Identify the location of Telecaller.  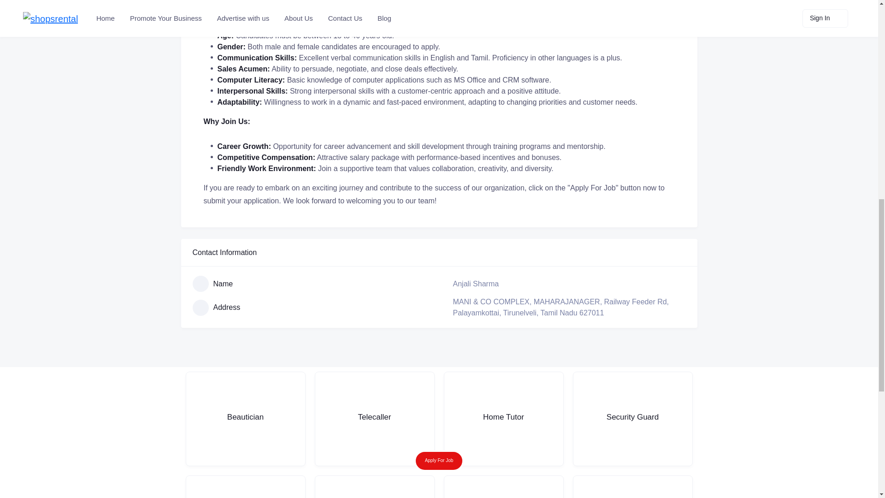
(374, 419).